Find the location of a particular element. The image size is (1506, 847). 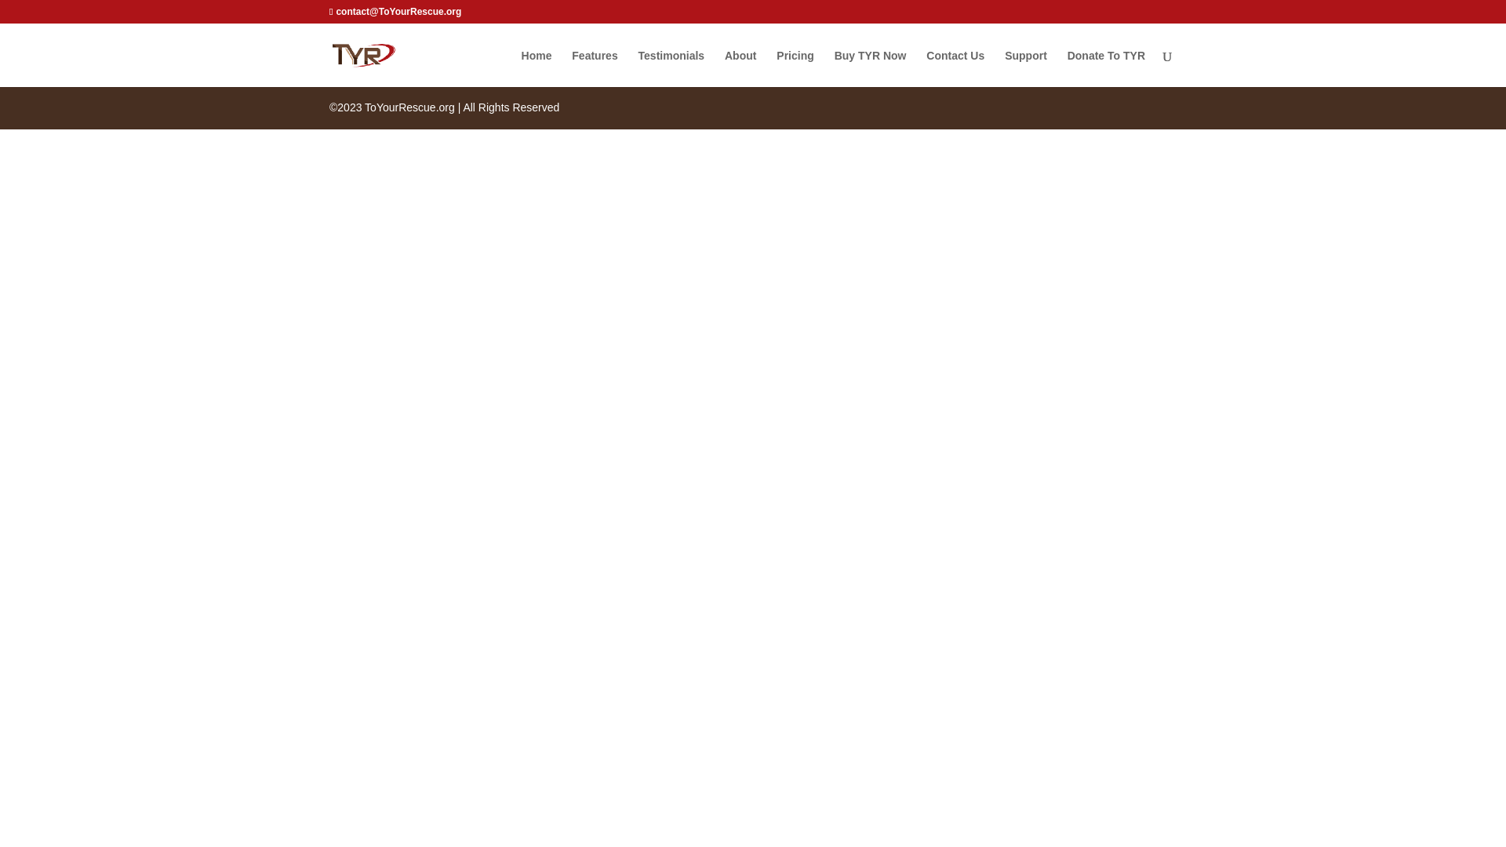

Buy TYR Now is located at coordinates (870, 68).